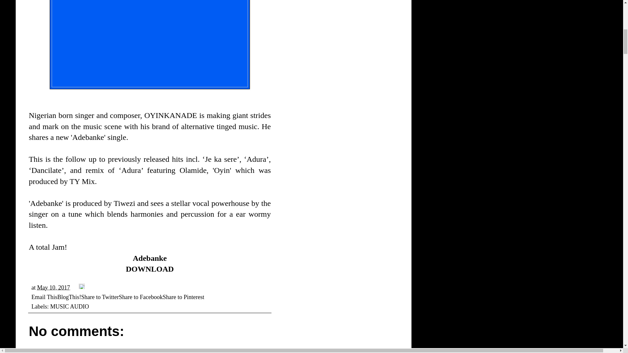 Image resolution: width=628 pixels, height=353 pixels. What do you see at coordinates (69, 307) in the screenshot?
I see `MUSIC AUDIO` at bounding box center [69, 307].